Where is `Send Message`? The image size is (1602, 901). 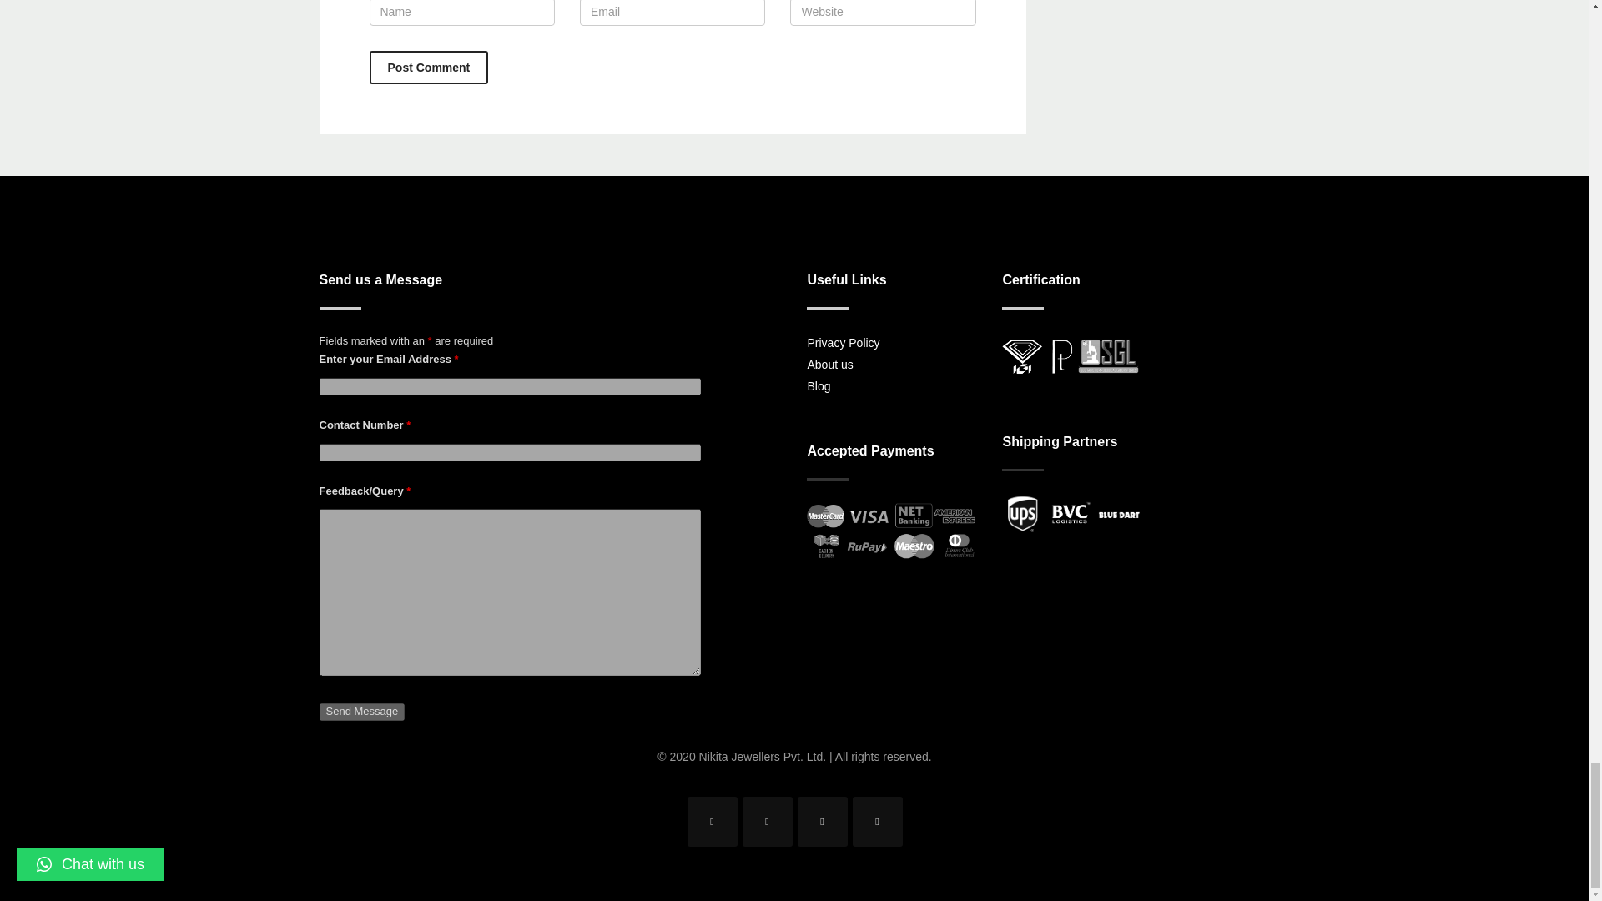 Send Message is located at coordinates (892, 365).